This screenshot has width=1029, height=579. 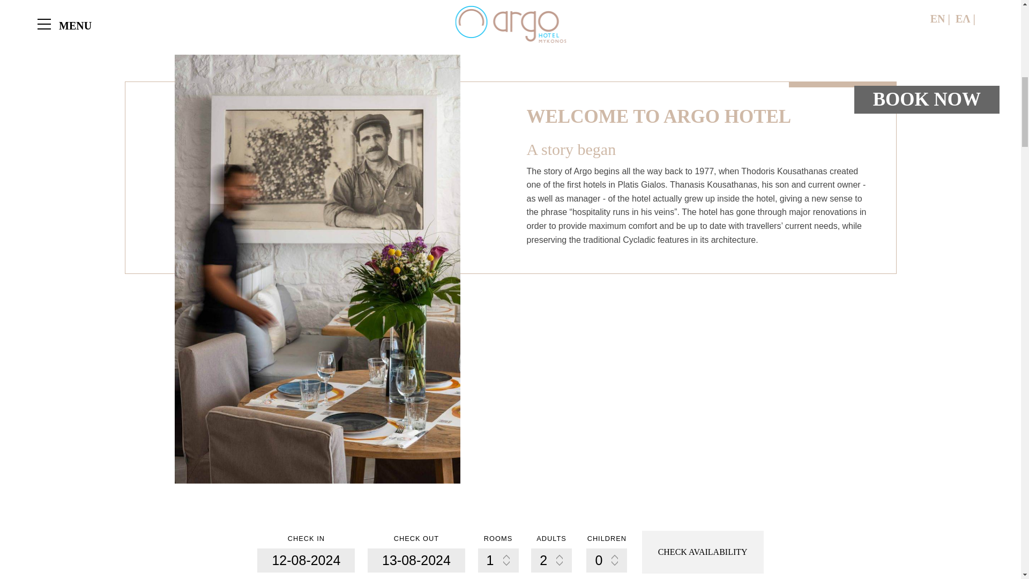 I want to click on Argo Hotel, so click(x=856, y=558).